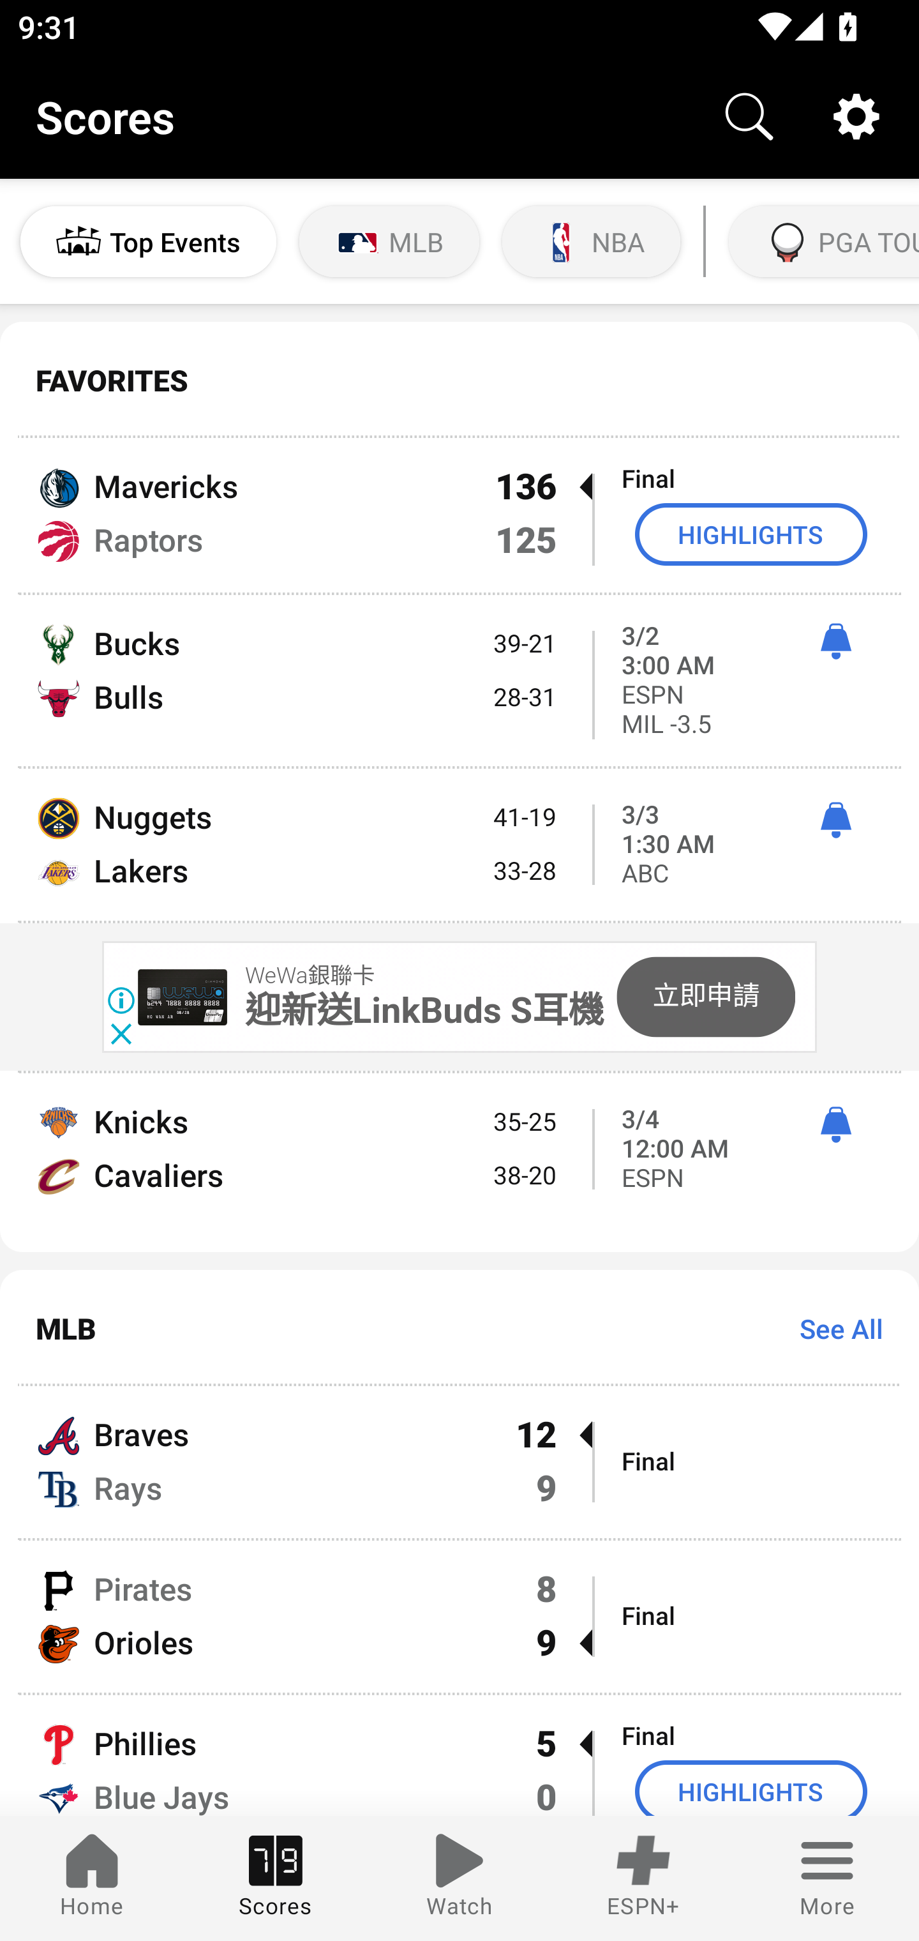 The width and height of the screenshot is (919, 1941). I want to click on ì, so click(835, 641).